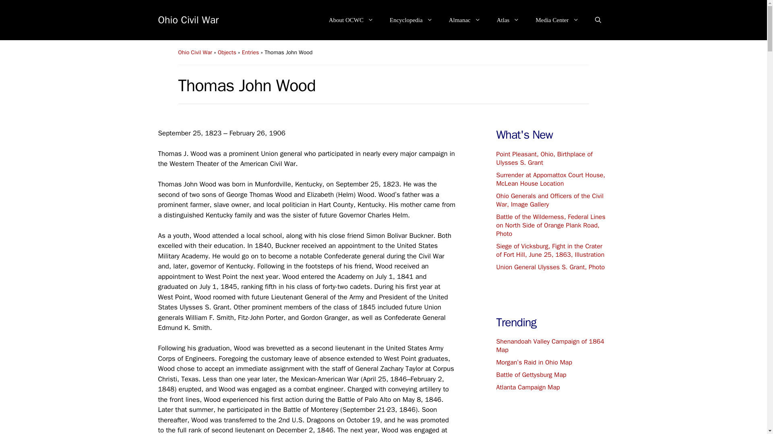 Image resolution: width=773 pixels, height=434 pixels. Describe the element at coordinates (250, 52) in the screenshot. I see `Entries` at that location.